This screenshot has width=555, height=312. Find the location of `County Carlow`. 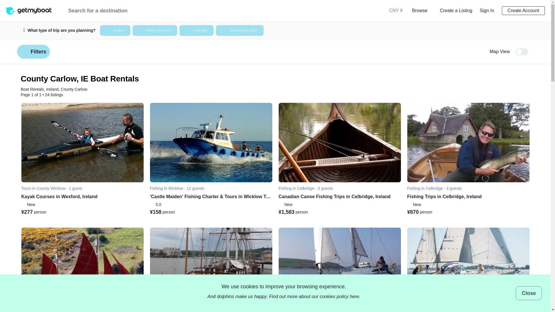

County Carlow is located at coordinates (74, 89).